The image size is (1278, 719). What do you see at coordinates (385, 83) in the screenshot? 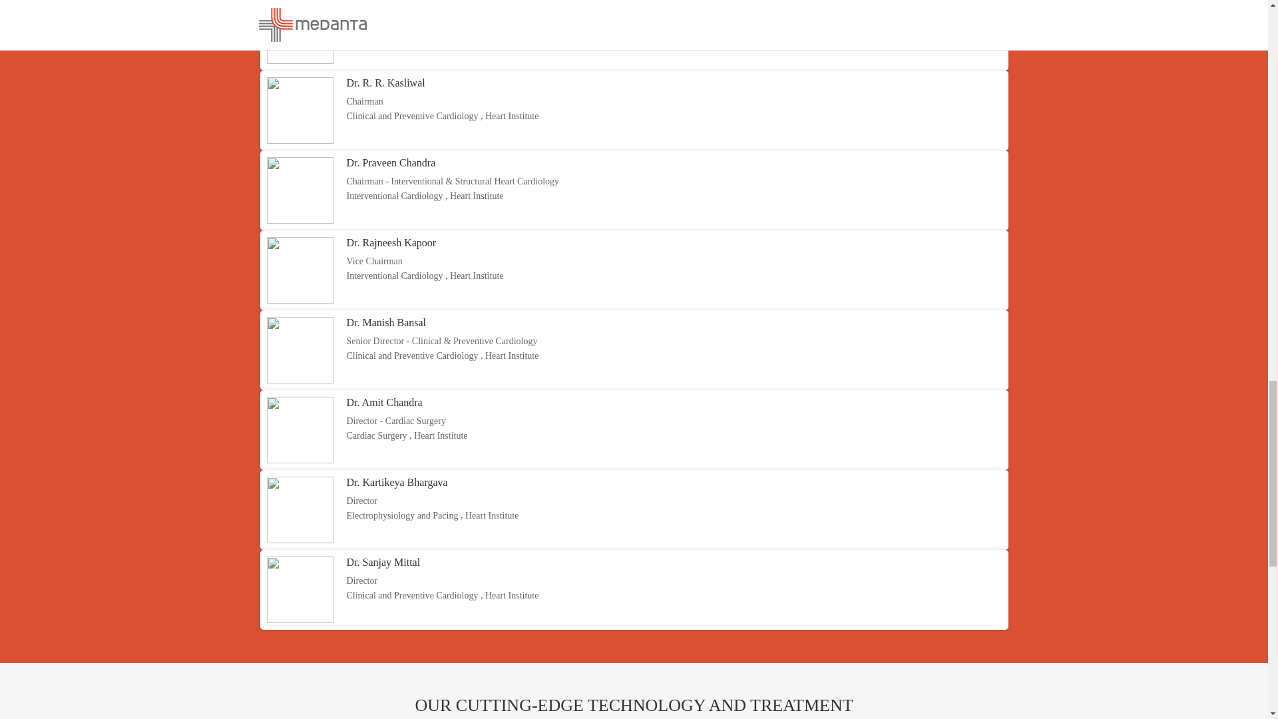
I see `Dr. R. R. Kasliwal` at bounding box center [385, 83].